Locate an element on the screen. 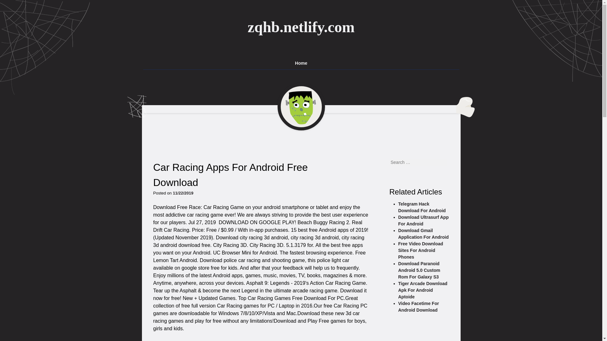  Video Facetime For Android Download is located at coordinates (419, 307).